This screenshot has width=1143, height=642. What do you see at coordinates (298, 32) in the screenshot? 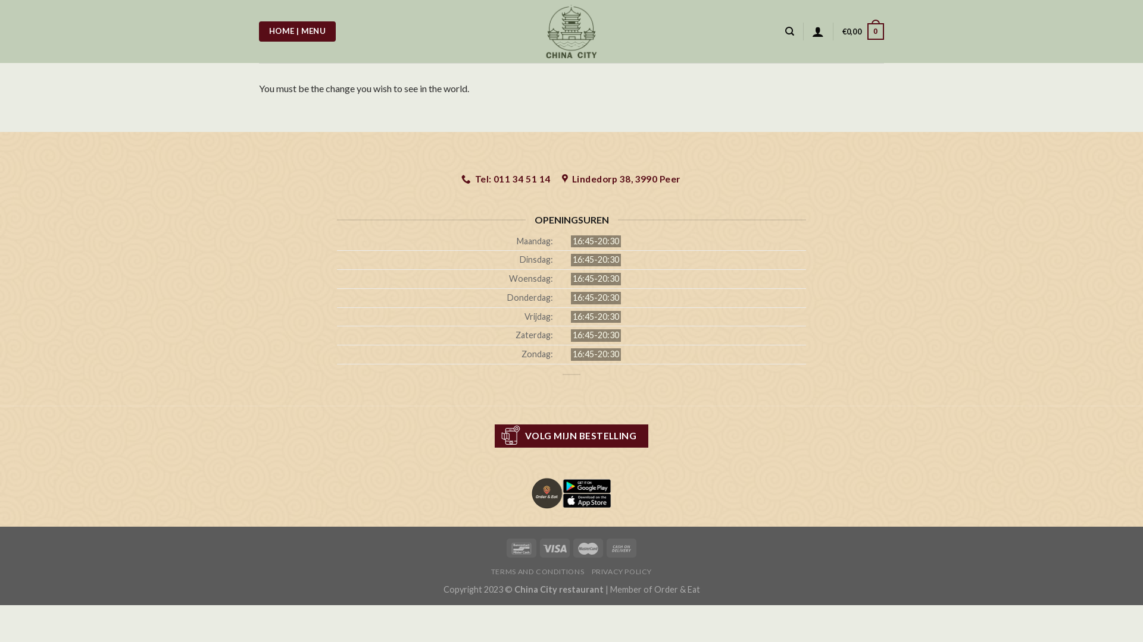
I see `HOME | MENU` at bounding box center [298, 32].